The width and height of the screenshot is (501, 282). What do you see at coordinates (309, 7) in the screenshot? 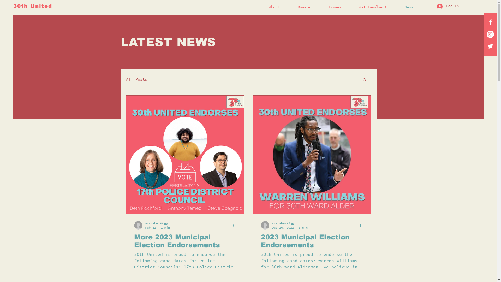
I see `Donate` at bounding box center [309, 7].